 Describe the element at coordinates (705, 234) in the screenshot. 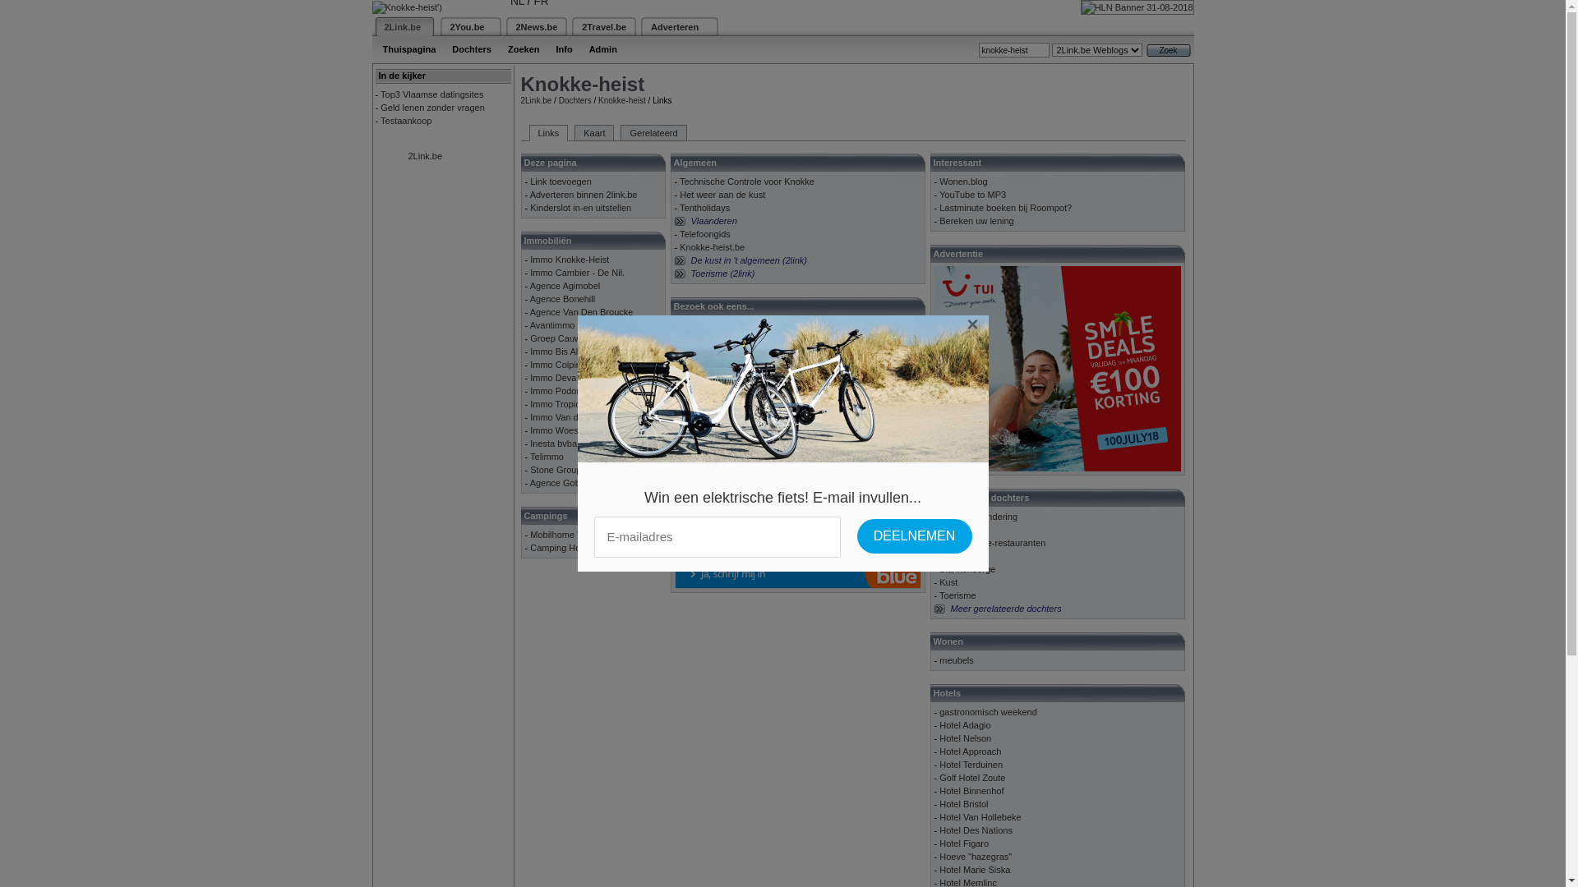

I see `Telefoongids` at that location.